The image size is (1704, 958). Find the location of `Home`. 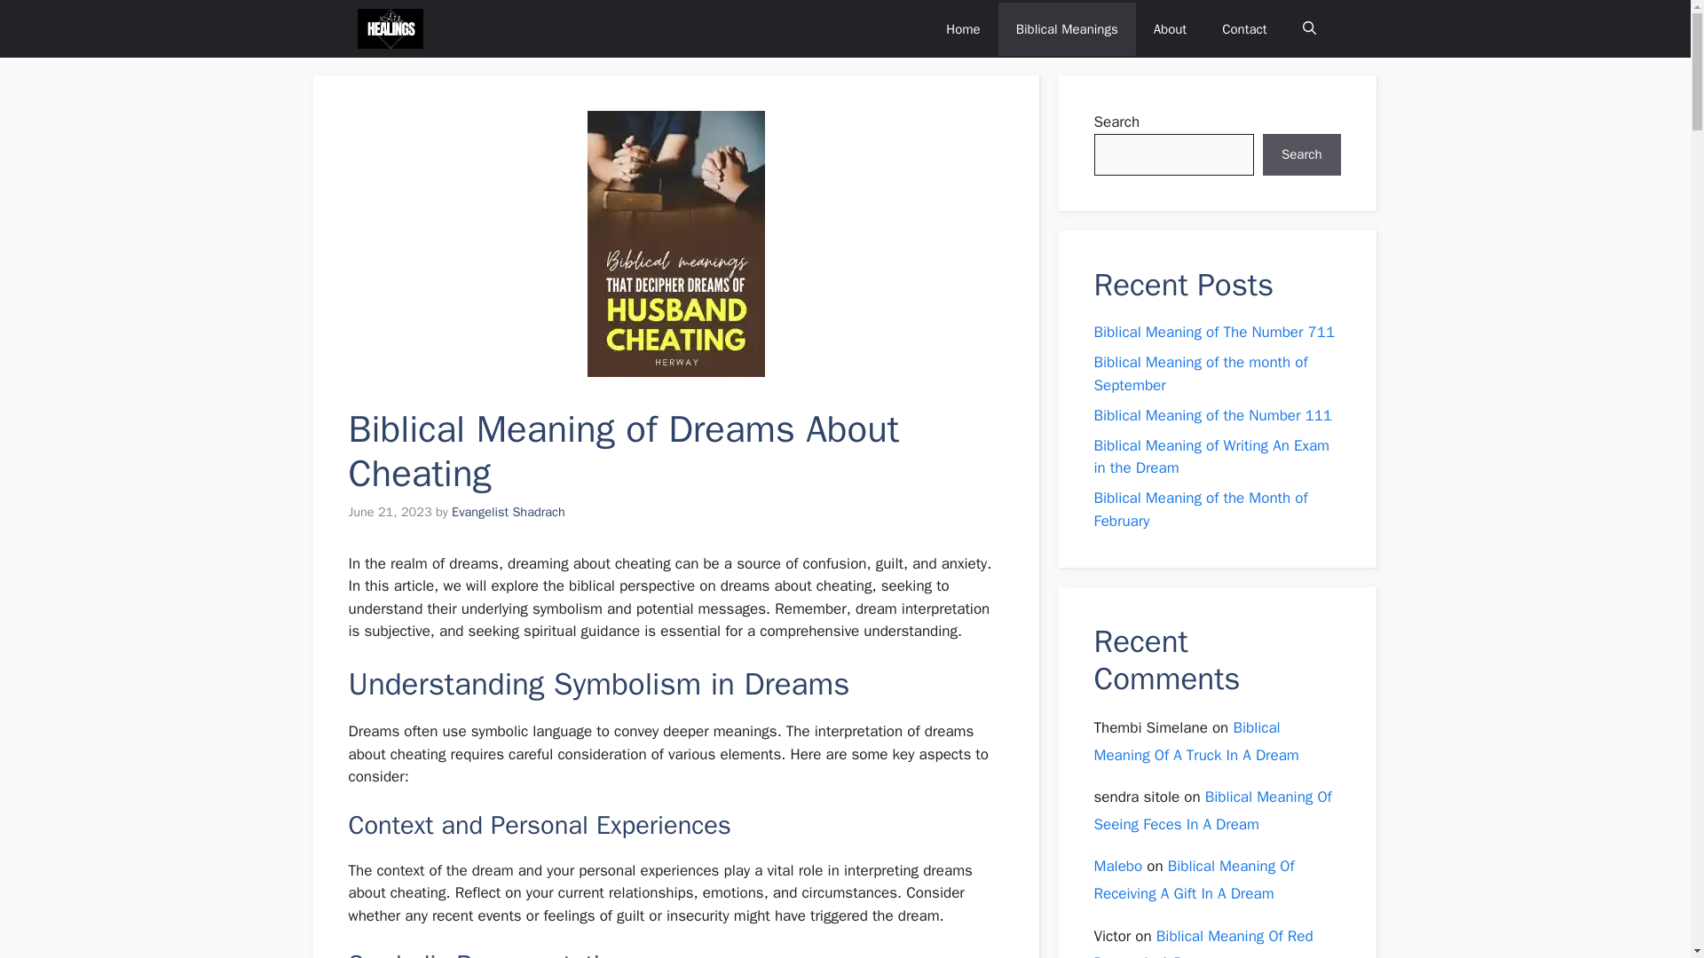

Home is located at coordinates (962, 28).